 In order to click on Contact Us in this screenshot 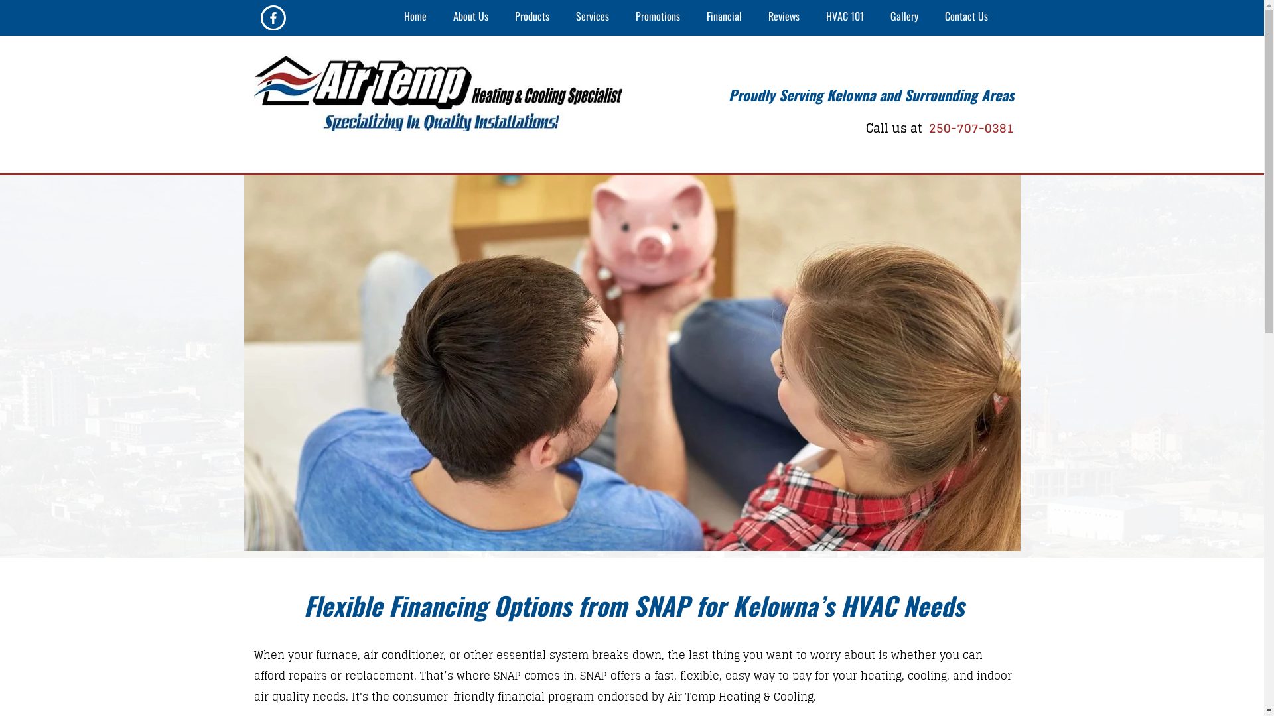, I will do `click(966, 18)`.